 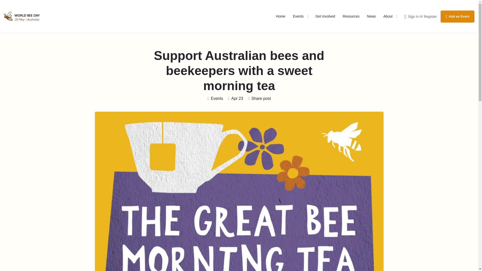 What do you see at coordinates (325, 17) in the screenshot?
I see `Get Involved` at bounding box center [325, 17].